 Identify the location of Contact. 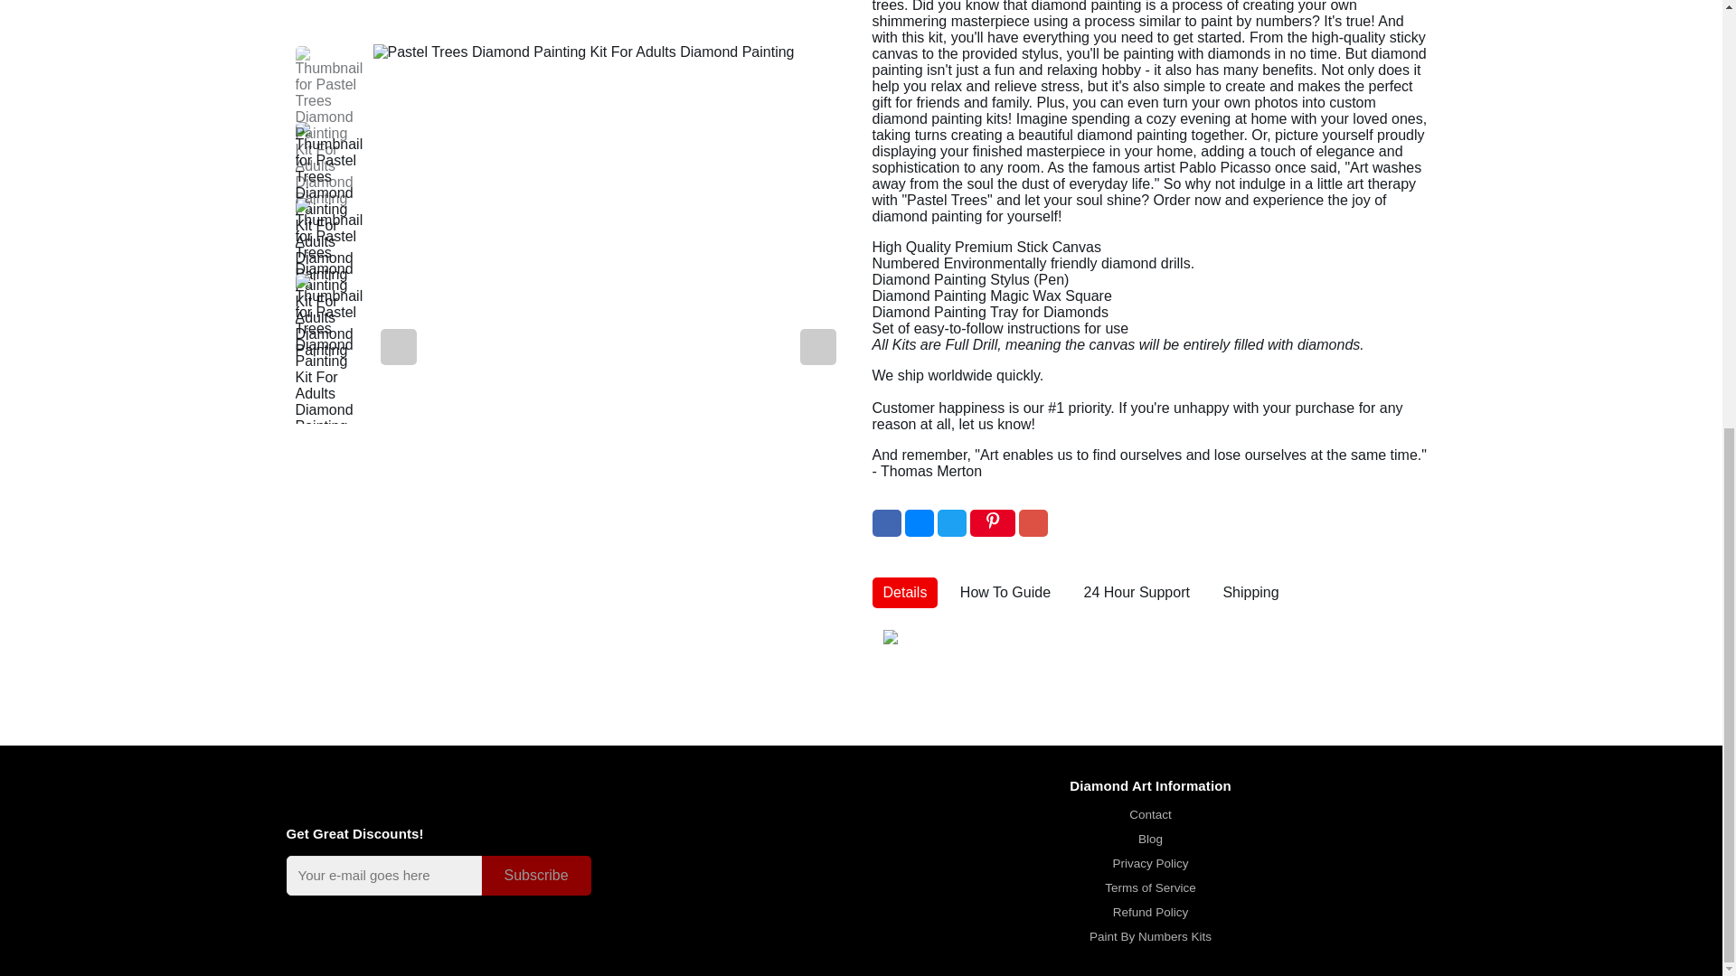
(1150, 815).